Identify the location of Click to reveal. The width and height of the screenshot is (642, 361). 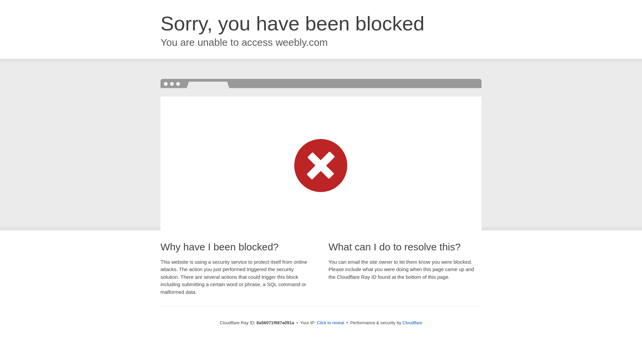
(330, 323).